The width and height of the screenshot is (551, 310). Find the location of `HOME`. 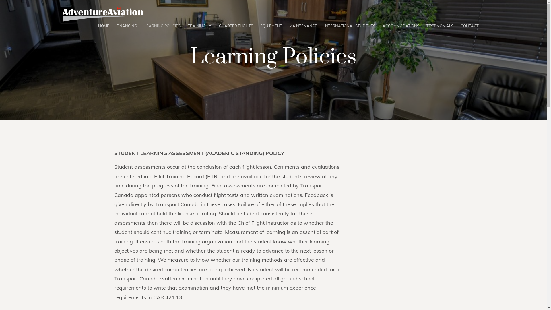

HOME is located at coordinates (104, 26).